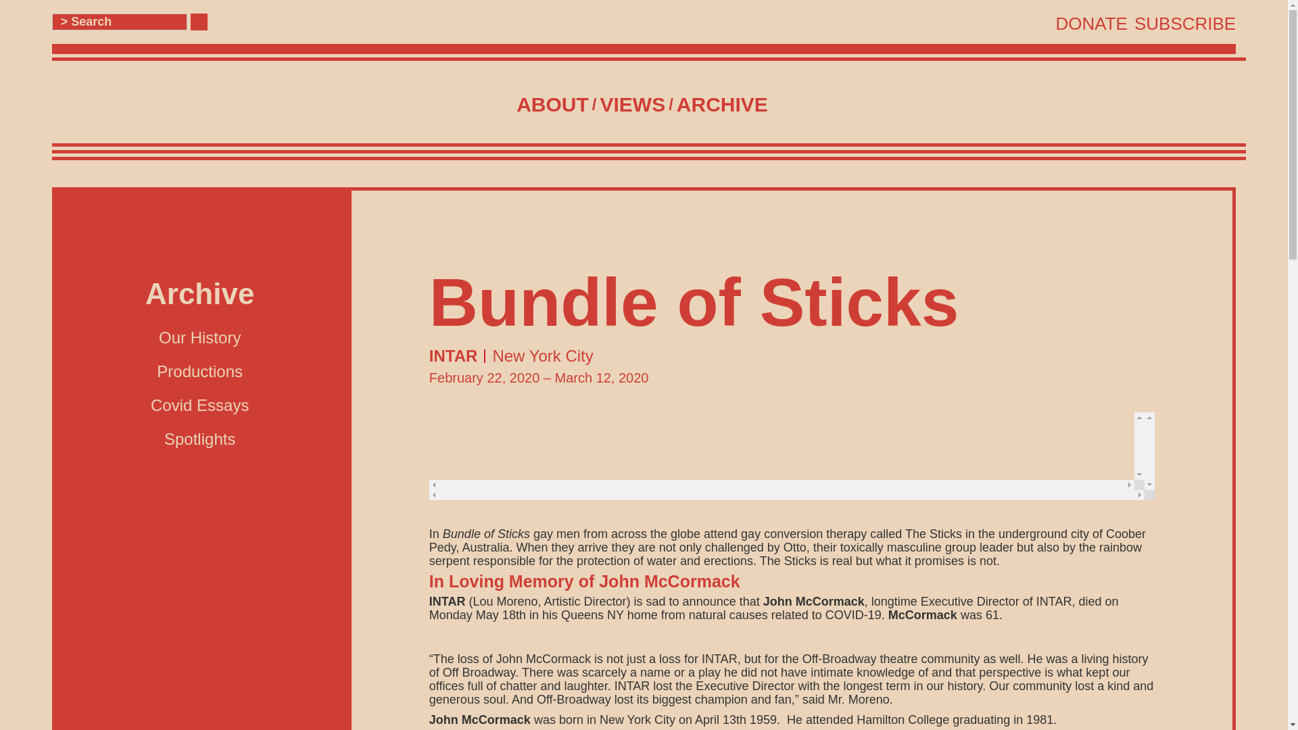  I want to click on Covid Essays, so click(199, 406).